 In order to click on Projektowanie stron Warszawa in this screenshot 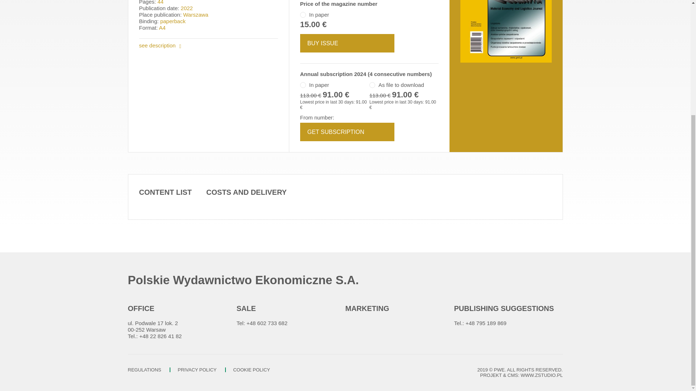, I will do `click(542, 375)`.